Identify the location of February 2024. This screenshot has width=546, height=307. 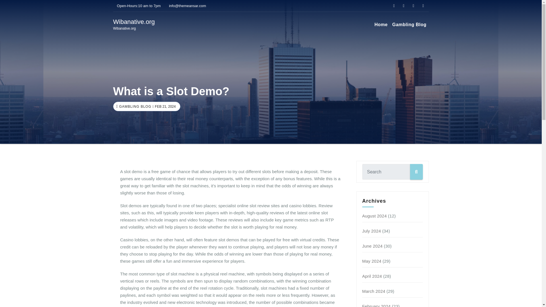
(377, 305).